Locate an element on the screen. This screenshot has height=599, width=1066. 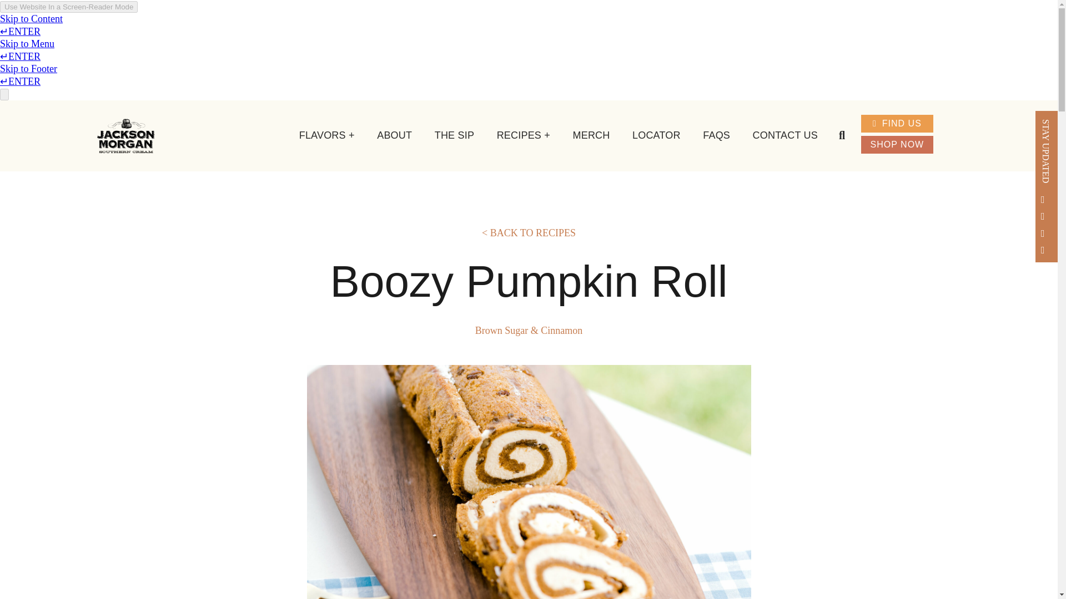
ABOUT is located at coordinates (394, 135).